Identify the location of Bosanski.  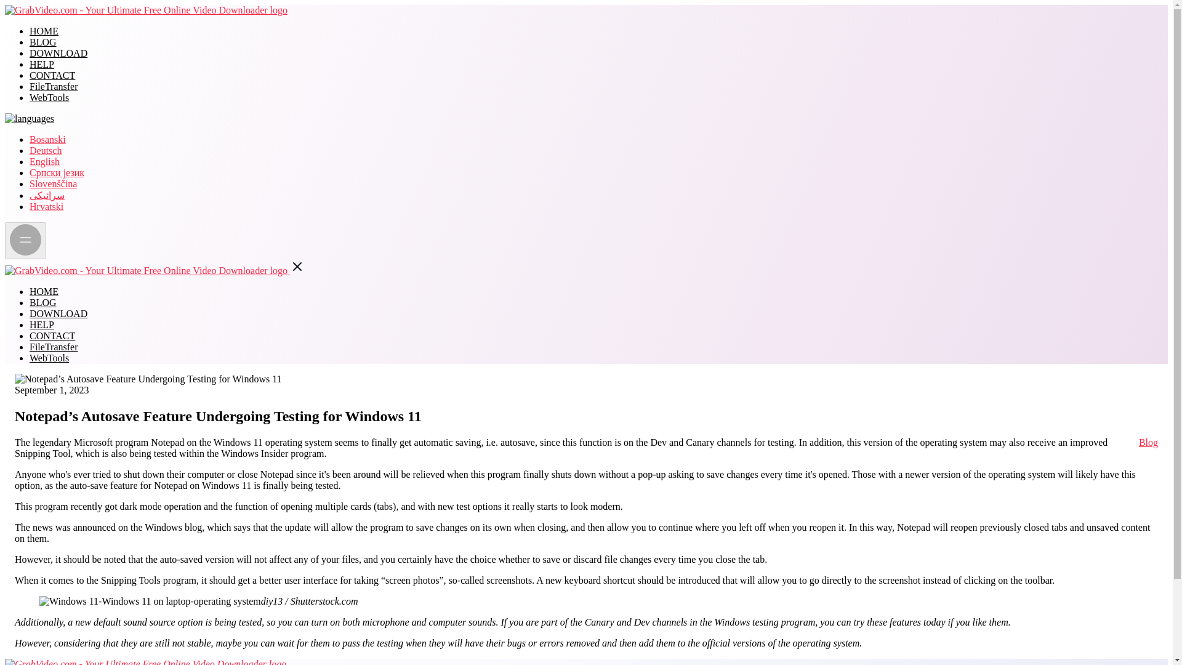
(48, 139).